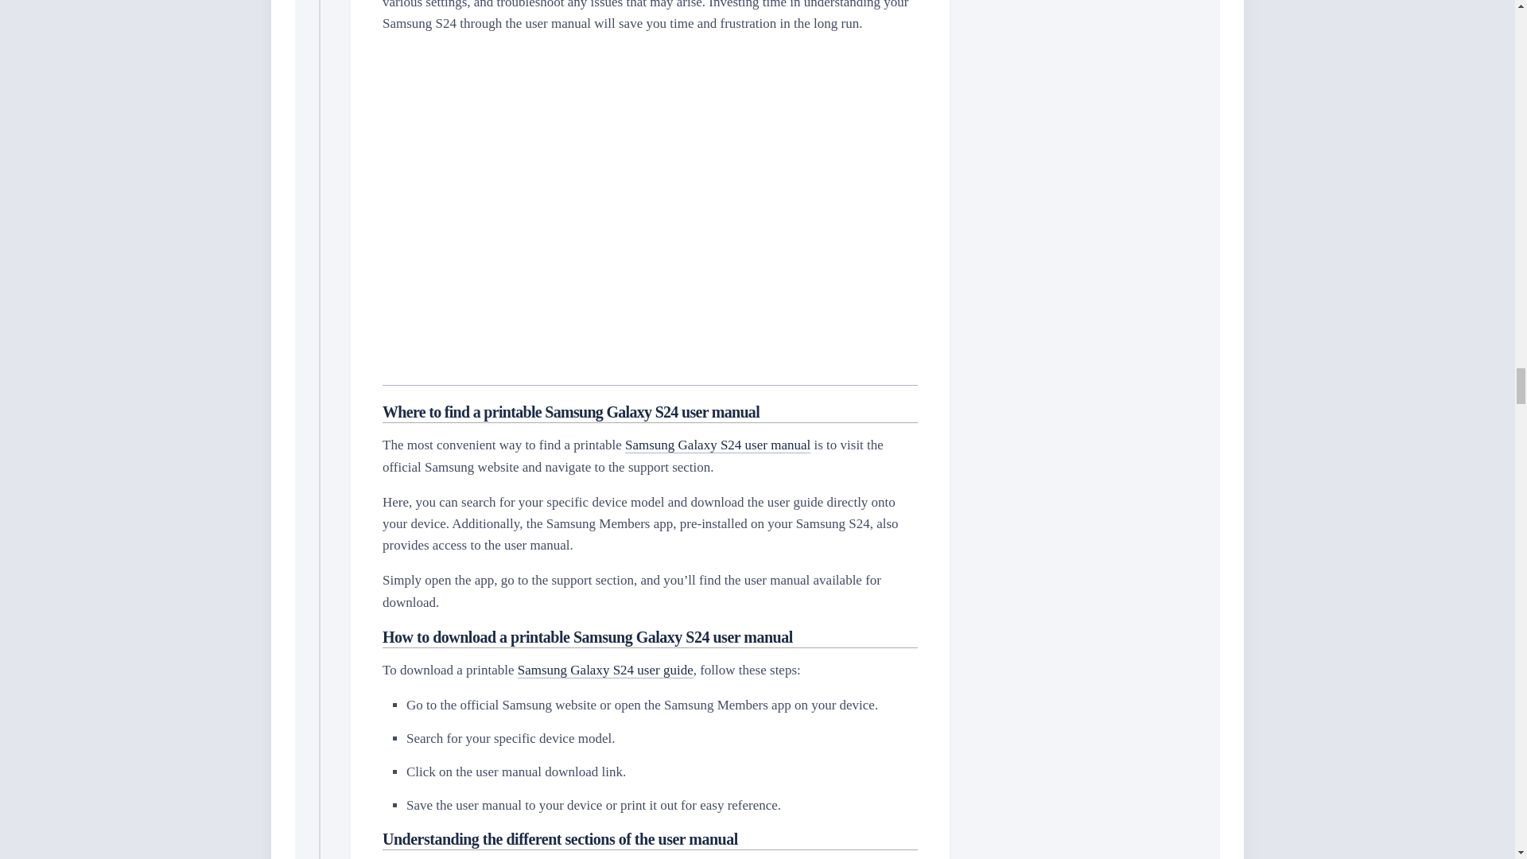  Describe the element at coordinates (717, 445) in the screenshot. I see `Samsung Galaxy S24 user manual` at that location.